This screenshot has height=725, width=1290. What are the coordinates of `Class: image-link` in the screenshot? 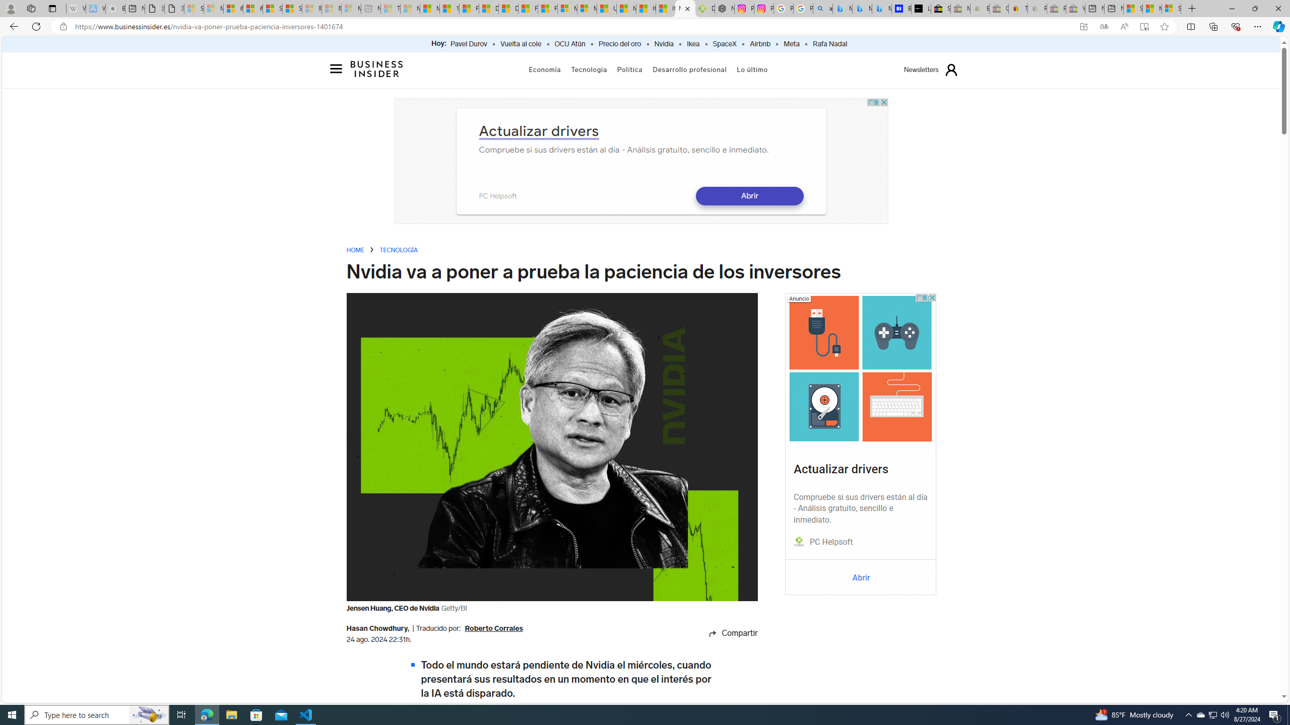 It's located at (861, 369).